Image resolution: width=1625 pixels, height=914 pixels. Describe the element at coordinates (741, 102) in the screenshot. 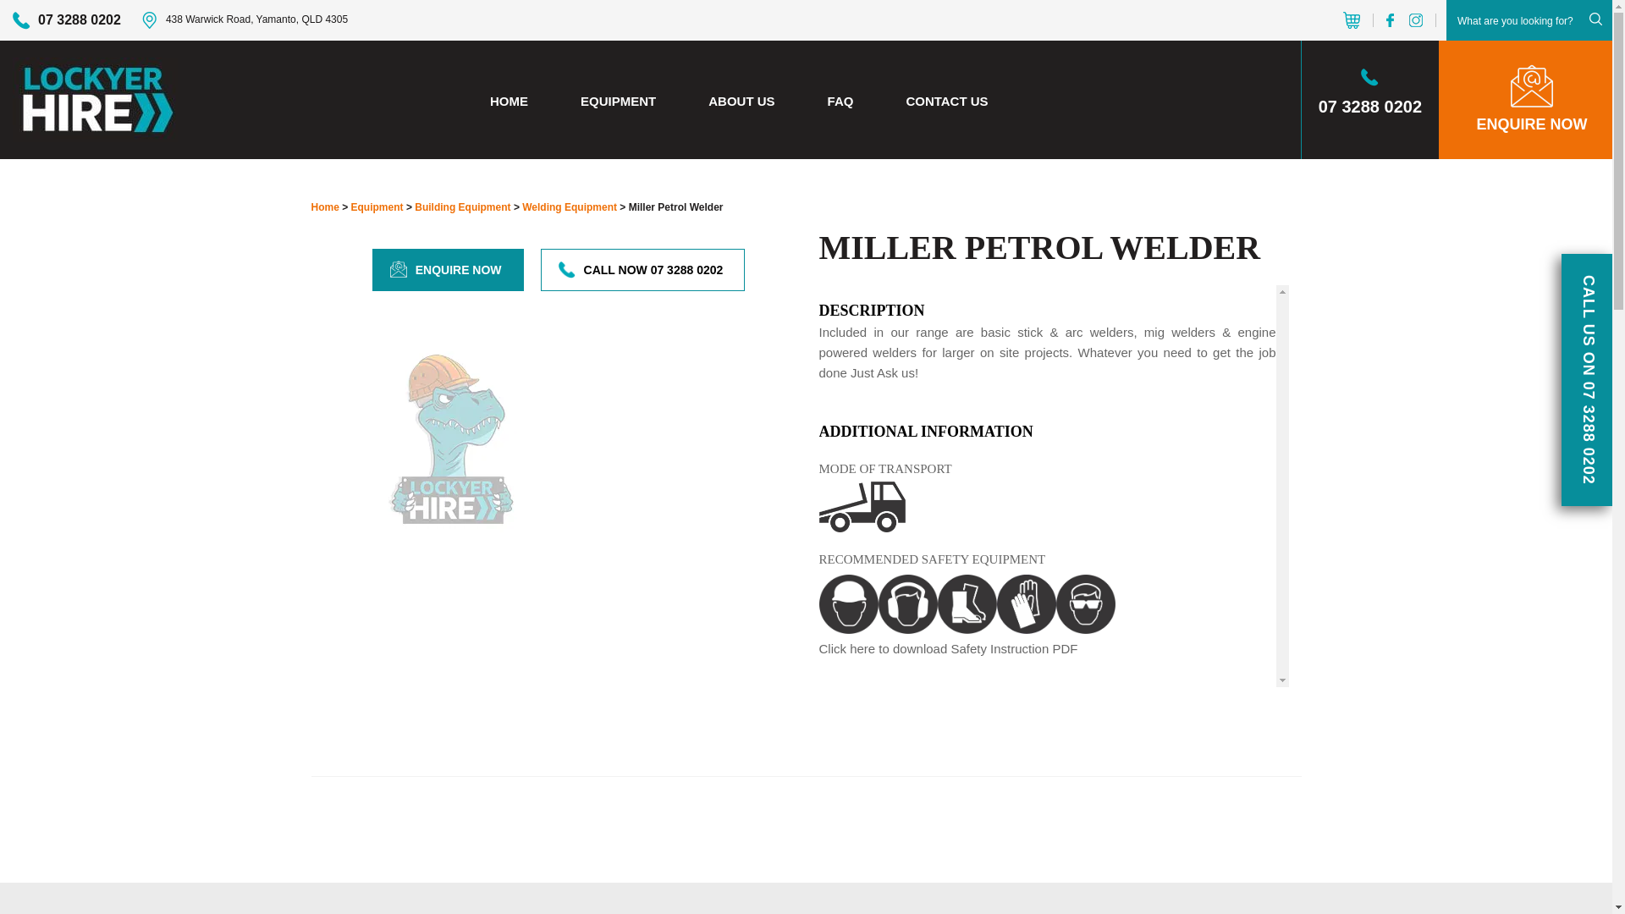

I see `ABOUT US` at that location.